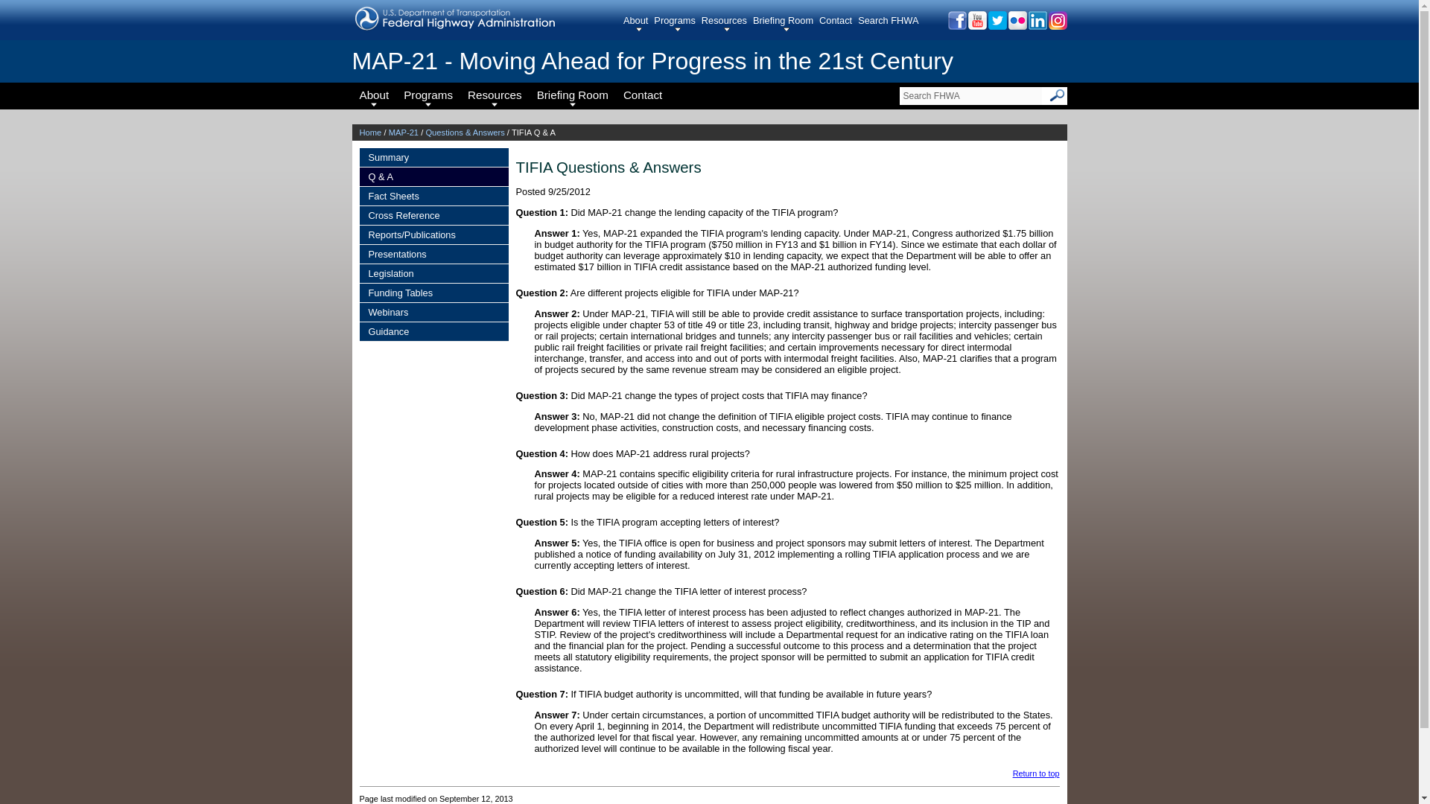  Describe the element at coordinates (727, 23) in the screenshot. I see `Resources` at that location.